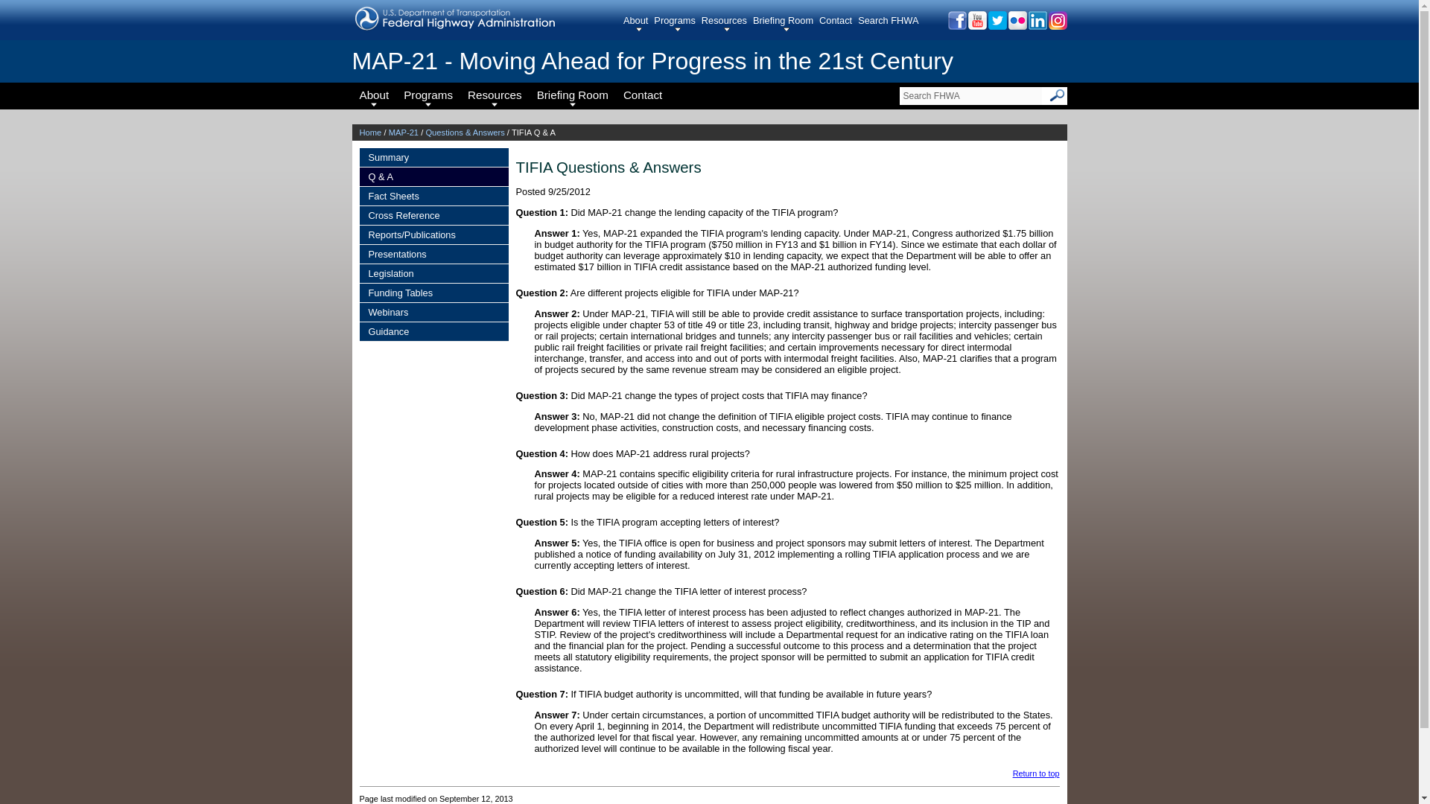  Describe the element at coordinates (727, 23) in the screenshot. I see `Resources` at that location.